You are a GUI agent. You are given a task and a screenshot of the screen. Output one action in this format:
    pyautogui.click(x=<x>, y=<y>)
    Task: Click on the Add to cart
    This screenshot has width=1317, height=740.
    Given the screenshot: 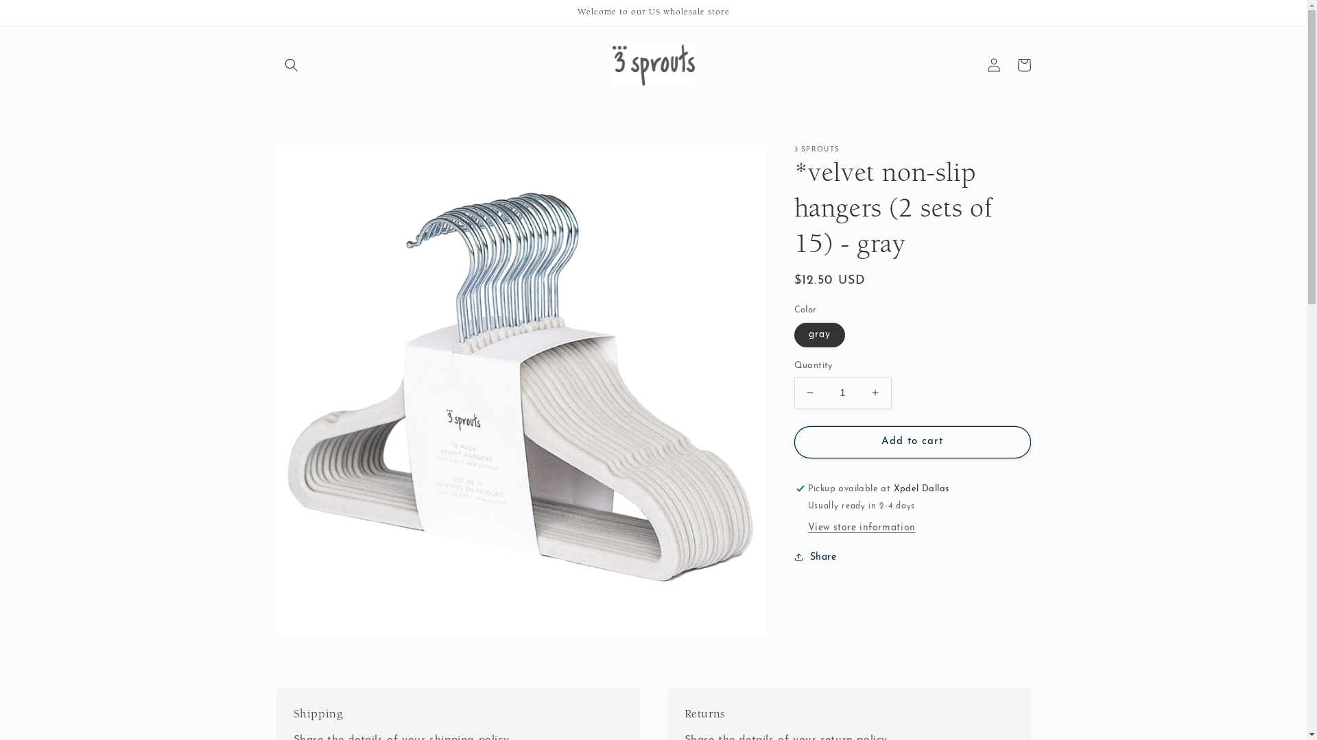 What is the action you would take?
    pyautogui.click(x=912, y=443)
    